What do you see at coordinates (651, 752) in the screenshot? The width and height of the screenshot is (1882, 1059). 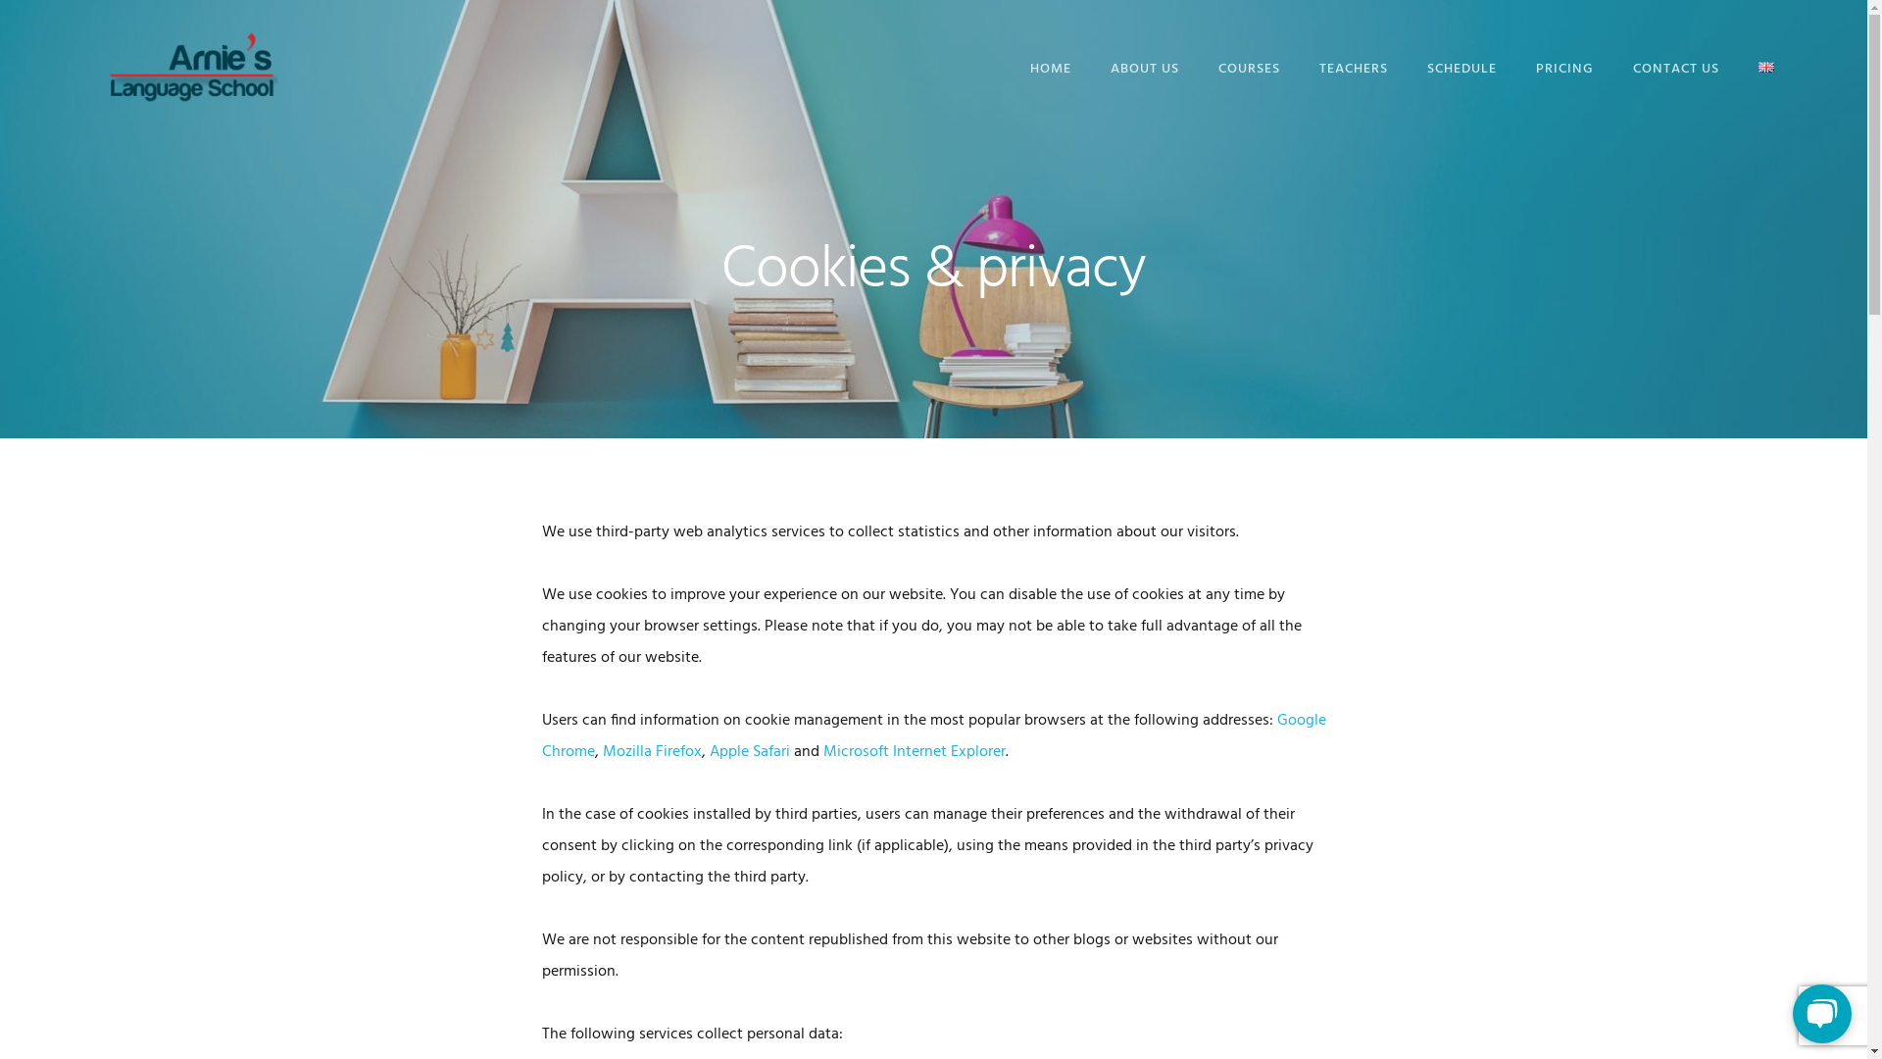 I see `Mozilla Firefox` at bounding box center [651, 752].